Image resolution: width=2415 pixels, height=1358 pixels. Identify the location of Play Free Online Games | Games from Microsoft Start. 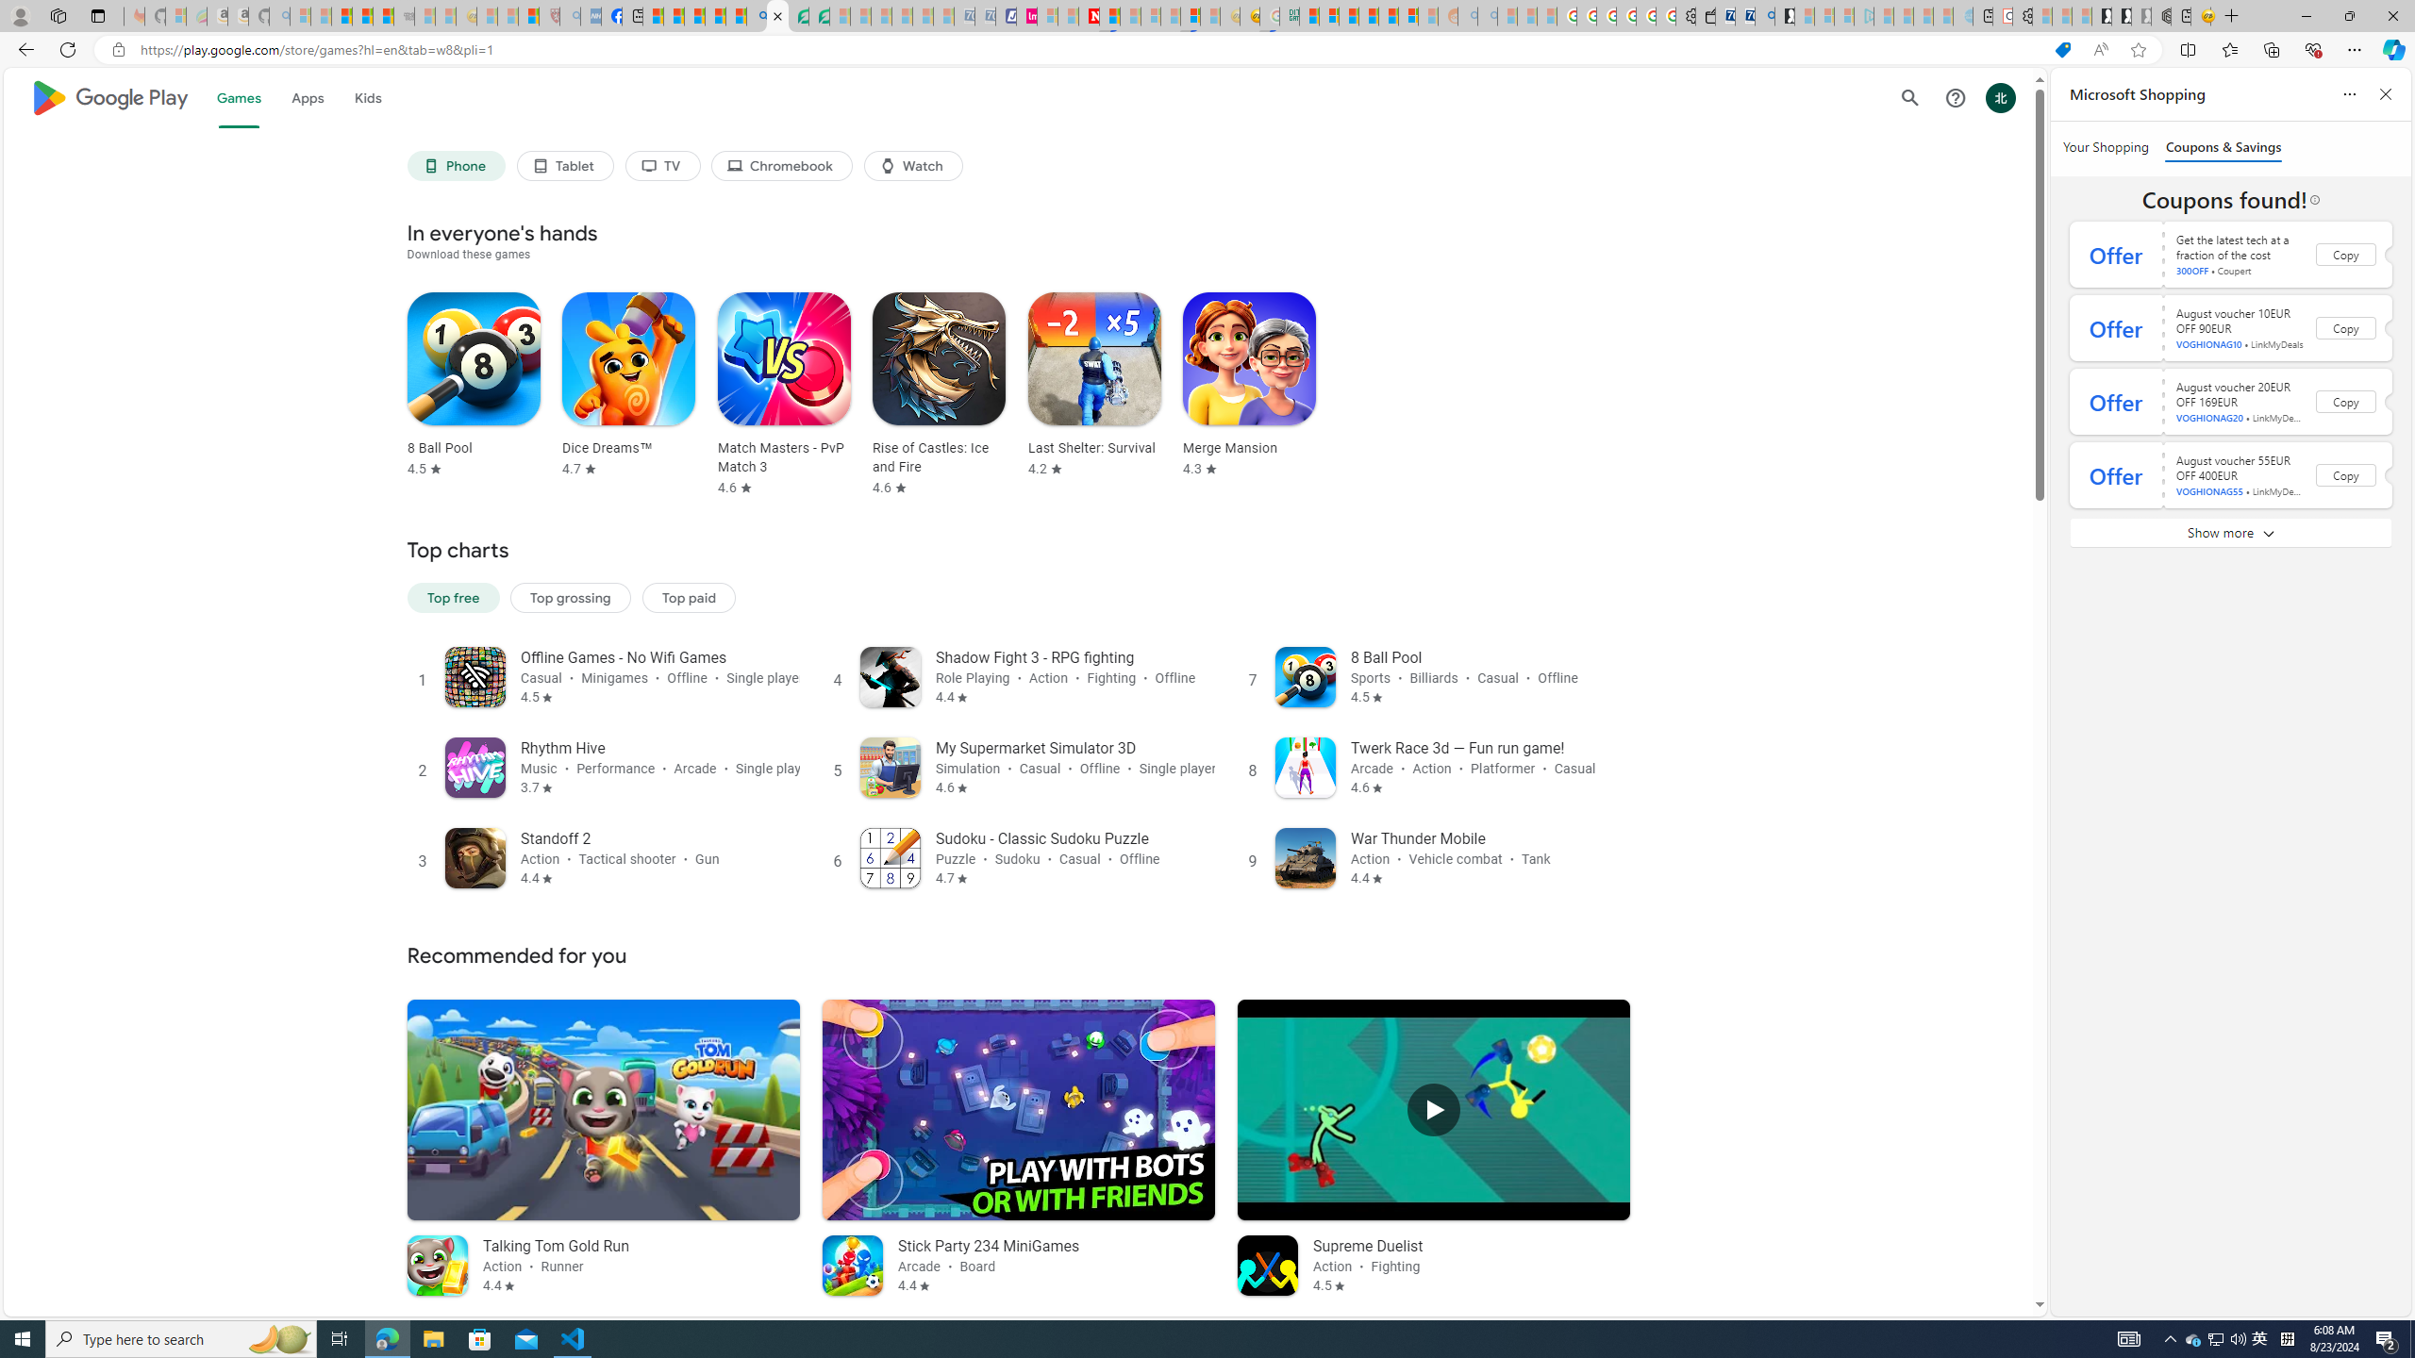
(2102, 16).